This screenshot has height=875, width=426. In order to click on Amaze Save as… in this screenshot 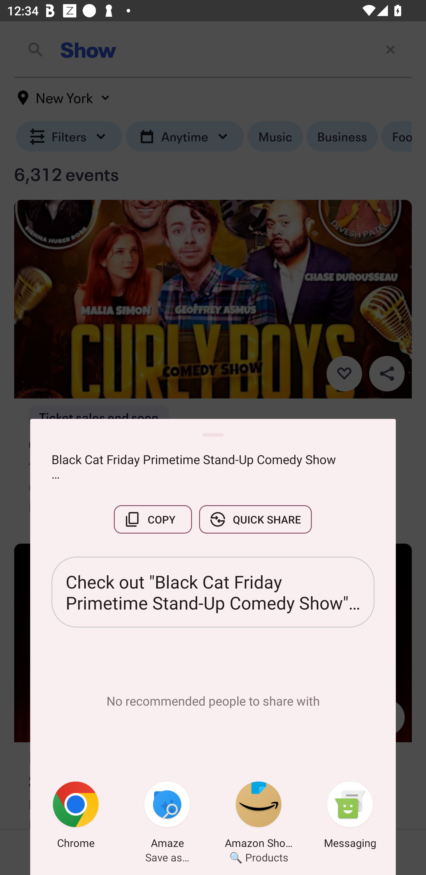, I will do `click(167, 817)`.